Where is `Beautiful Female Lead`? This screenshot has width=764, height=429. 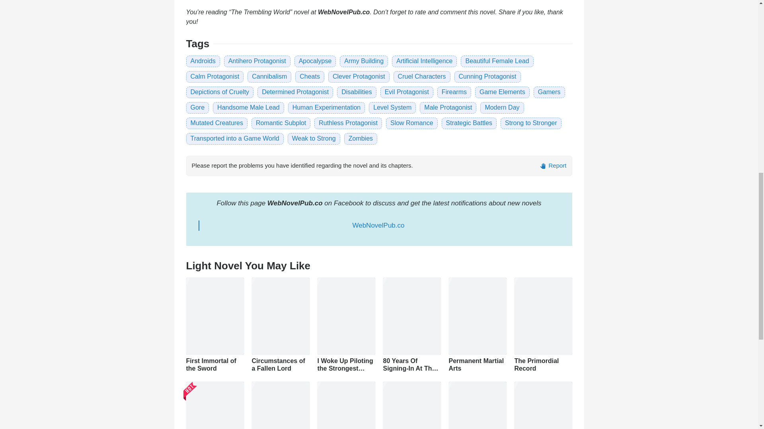 Beautiful Female Lead is located at coordinates (497, 61).